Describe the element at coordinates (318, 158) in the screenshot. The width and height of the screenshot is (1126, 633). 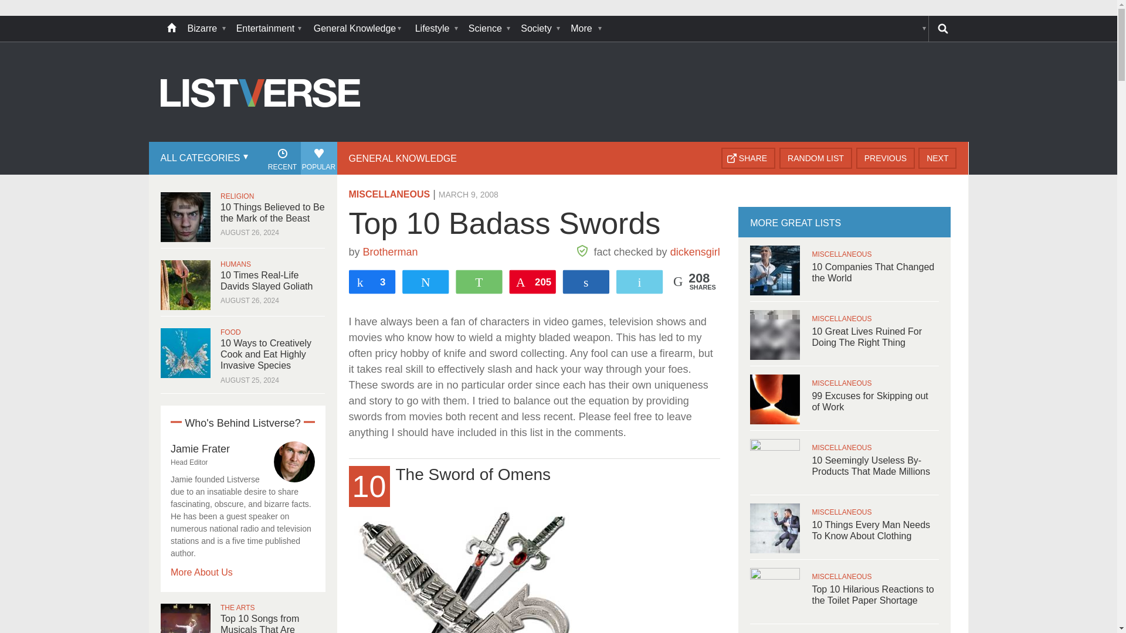
I see `Popular` at that location.